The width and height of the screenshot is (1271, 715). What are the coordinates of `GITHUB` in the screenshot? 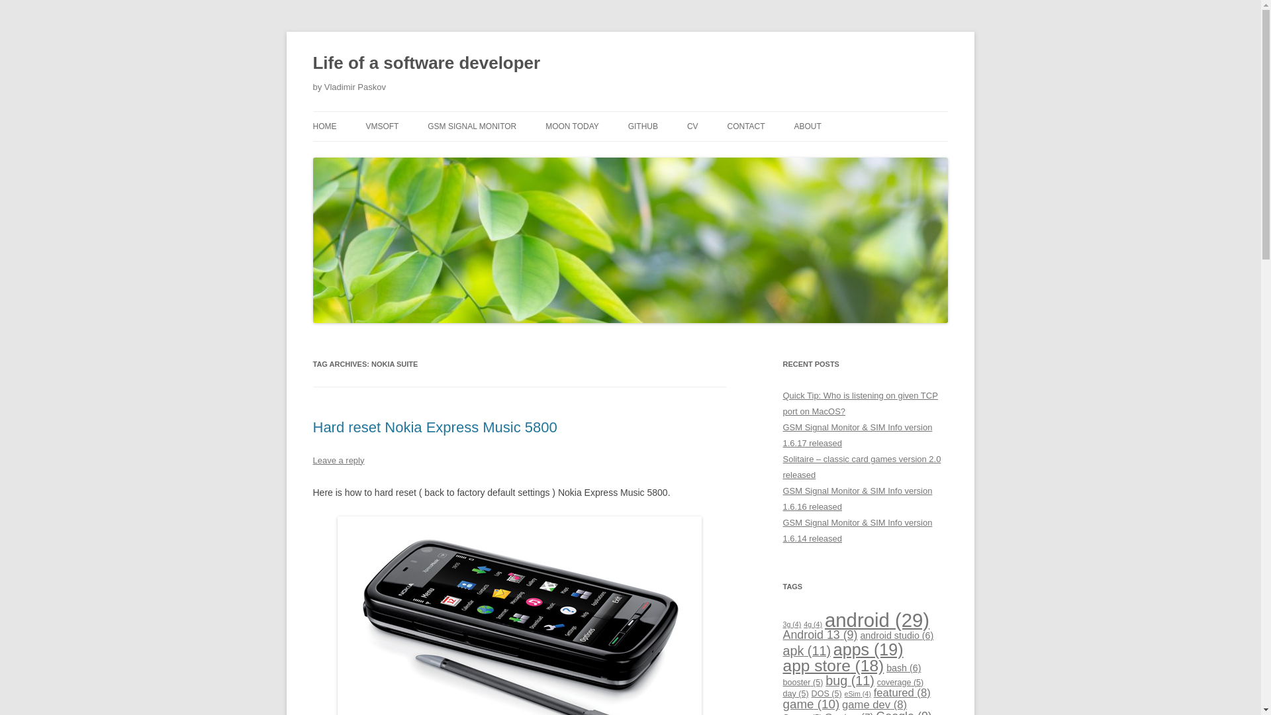 It's located at (643, 126).